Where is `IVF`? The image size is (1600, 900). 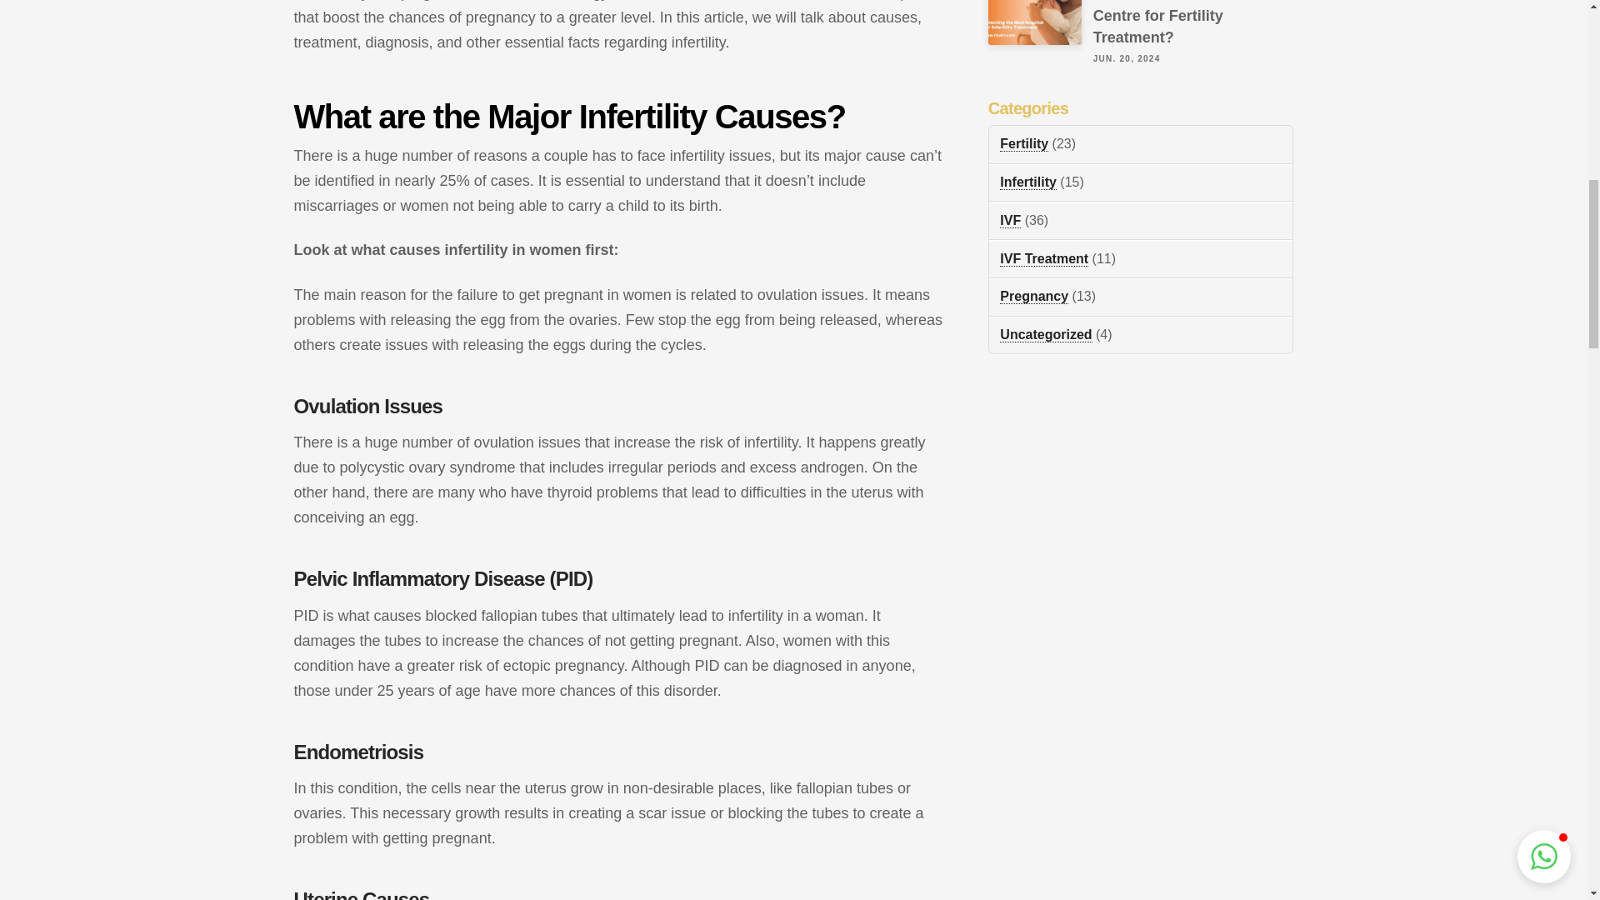 IVF is located at coordinates (1010, 220).